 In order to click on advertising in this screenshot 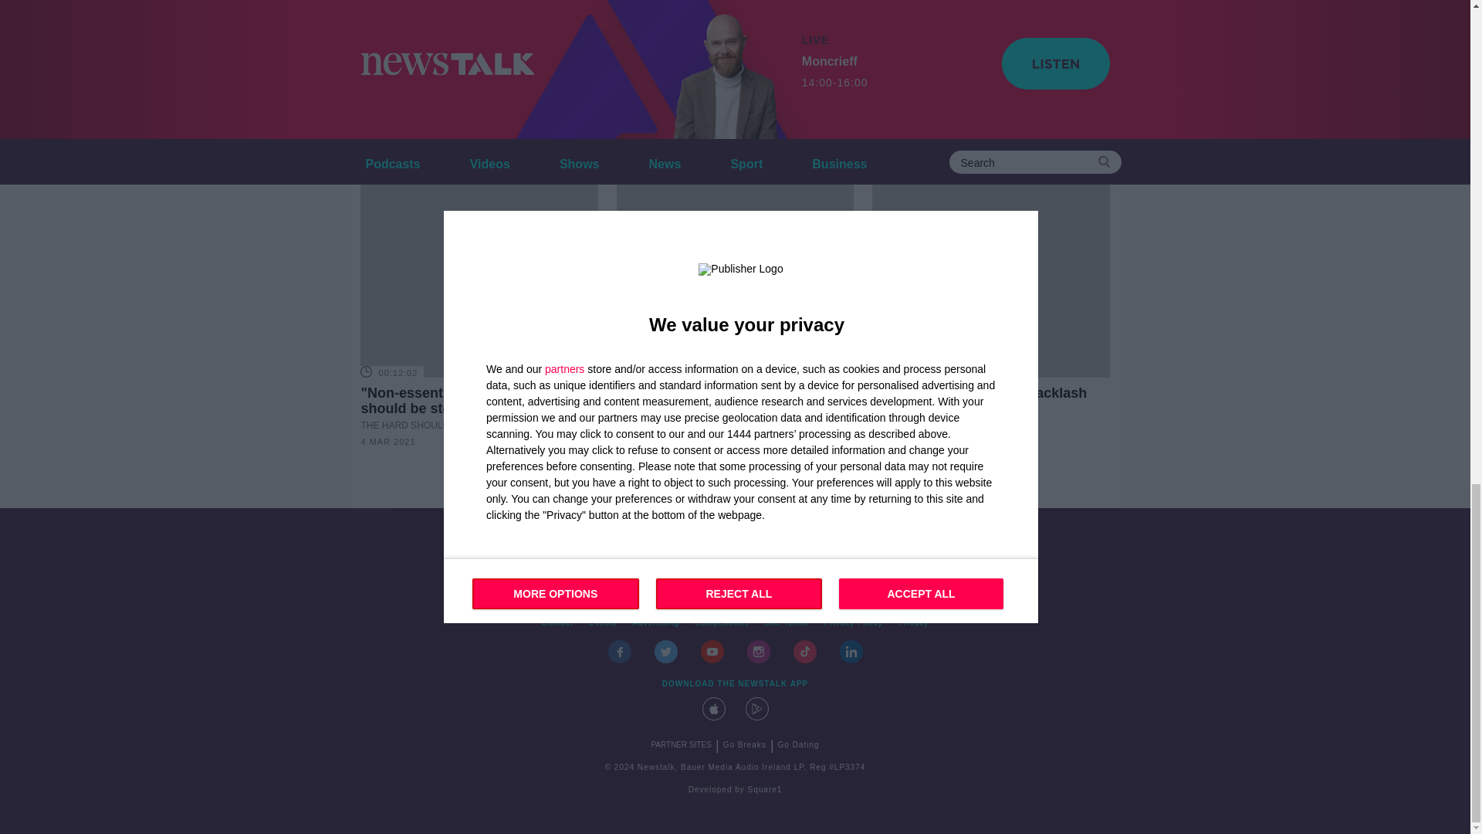, I will do `click(656, 622)`.